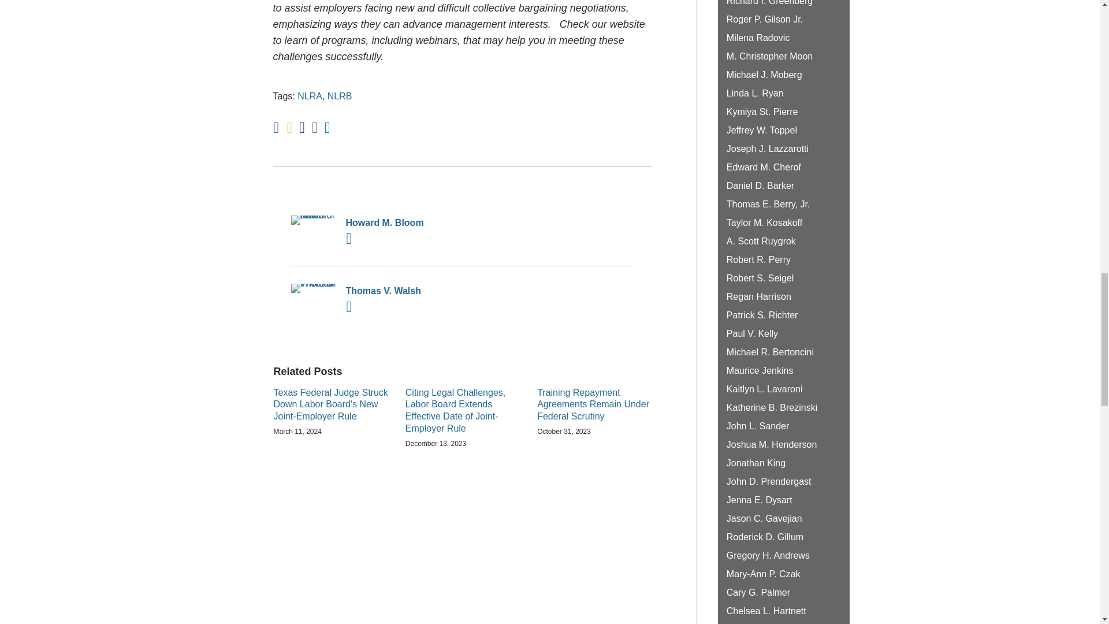 The width and height of the screenshot is (1109, 624). Describe the element at coordinates (594, 404) in the screenshot. I see `Training Repayment Agreements Remain Under Federal Scrutiny` at that location.